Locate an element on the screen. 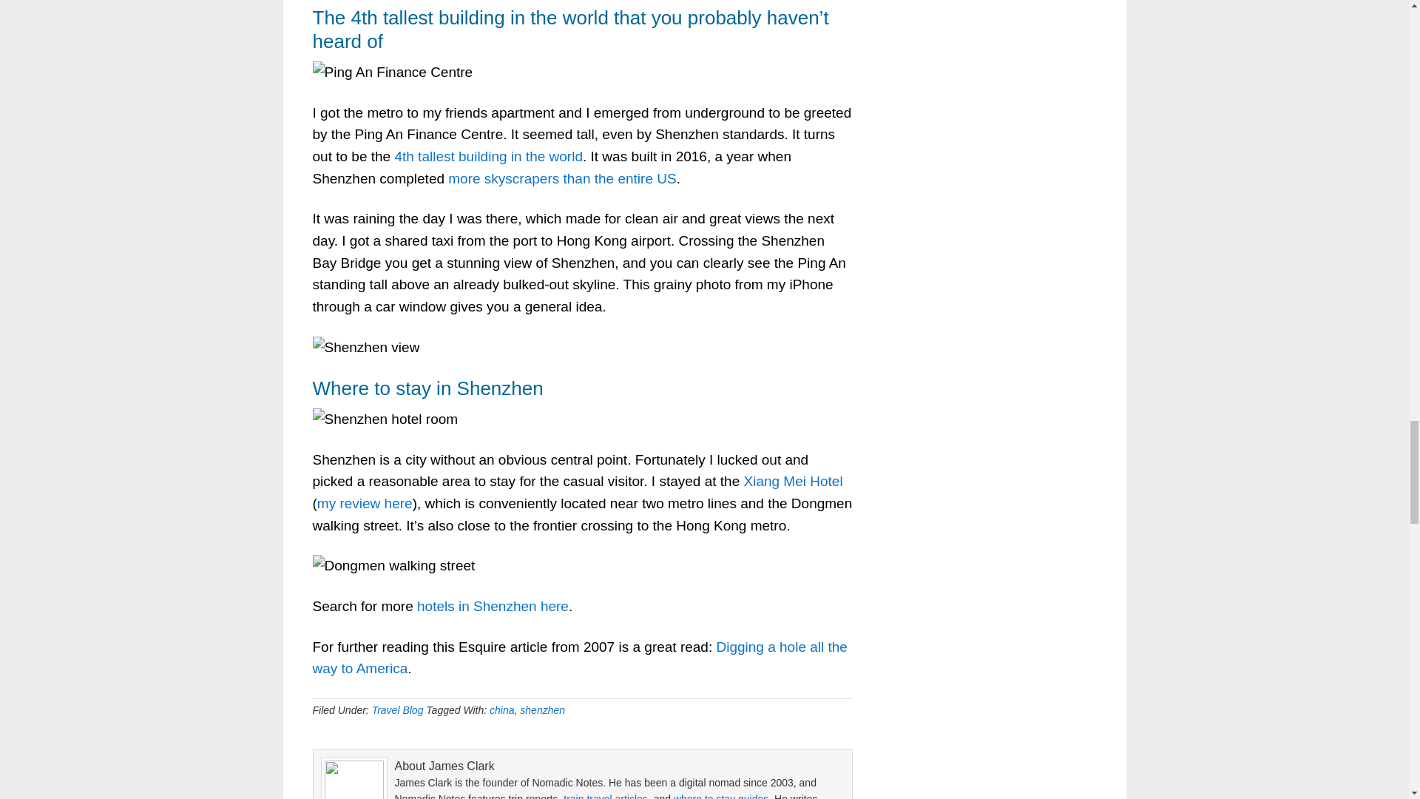 The width and height of the screenshot is (1420, 799). hotels in Shenzhen here is located at coordinates (493, 606).